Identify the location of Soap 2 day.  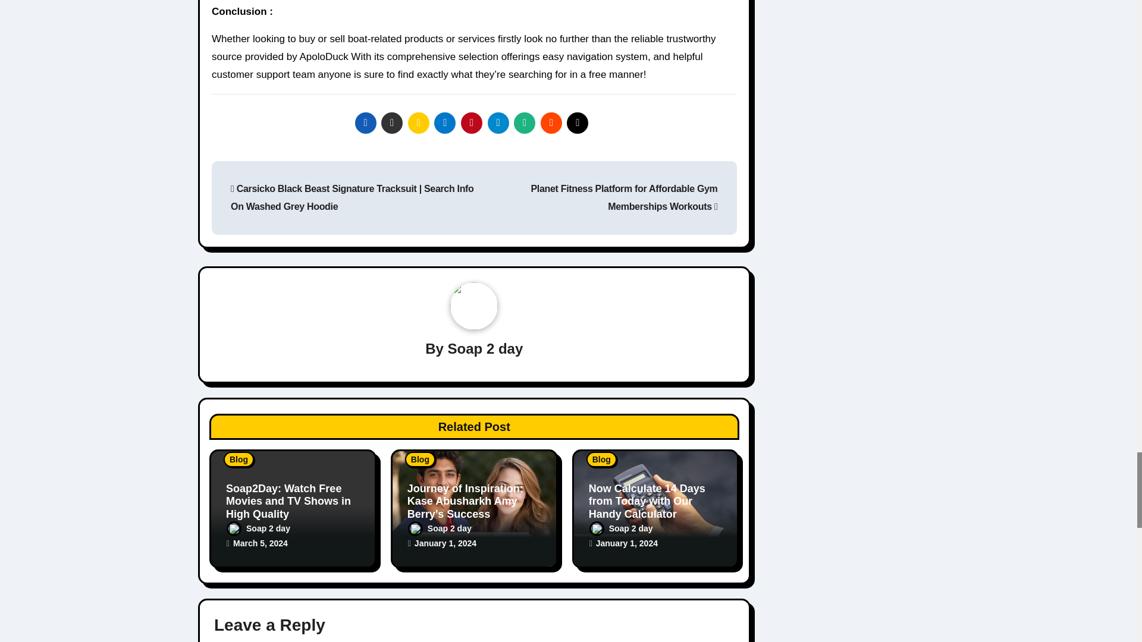
(485, 348).